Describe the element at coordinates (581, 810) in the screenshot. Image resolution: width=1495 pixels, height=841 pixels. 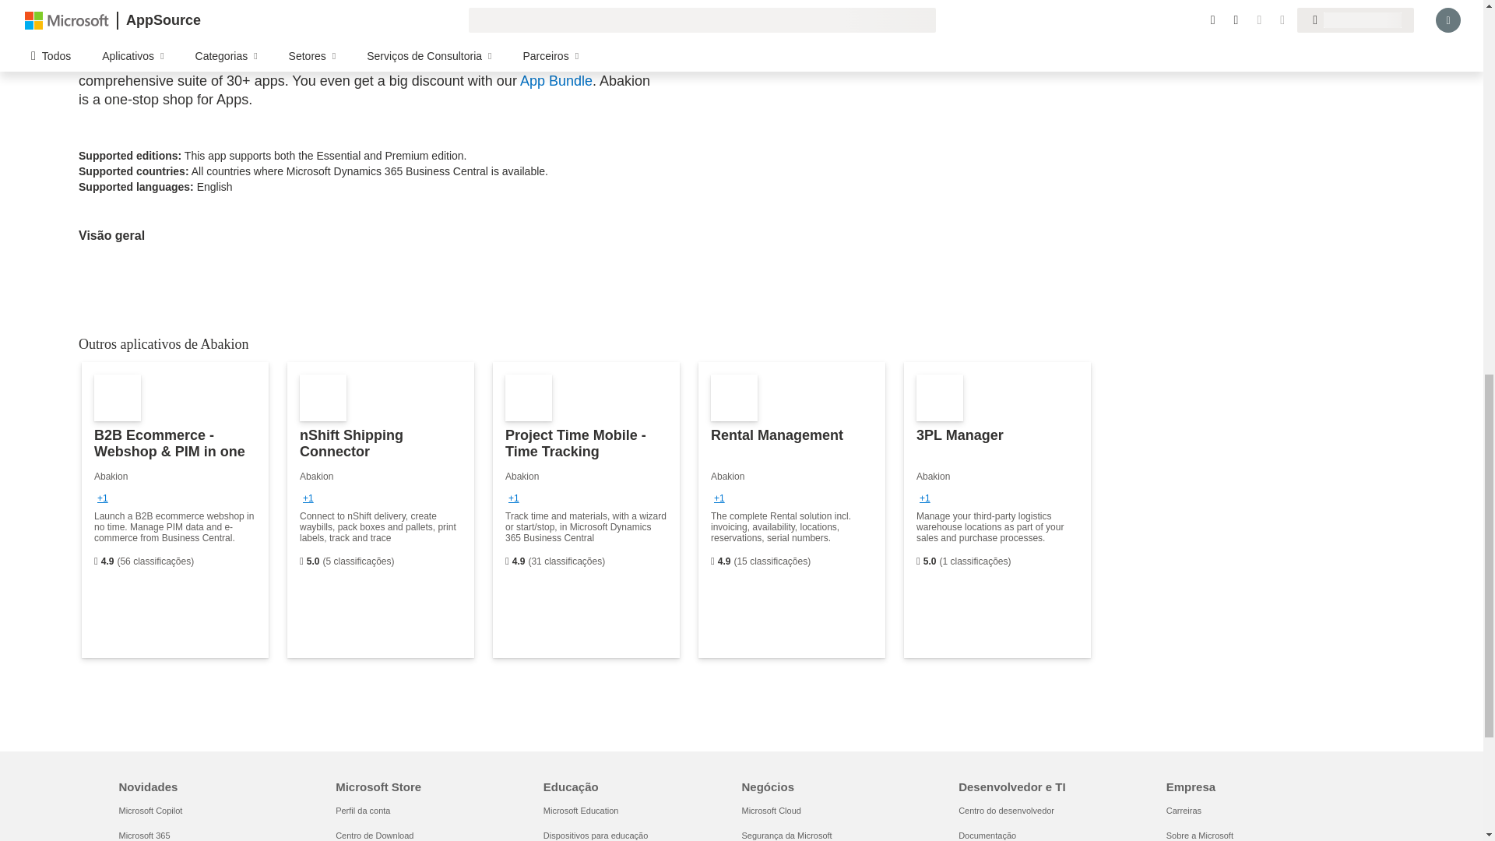
I see `Microsoft Education` at that location.